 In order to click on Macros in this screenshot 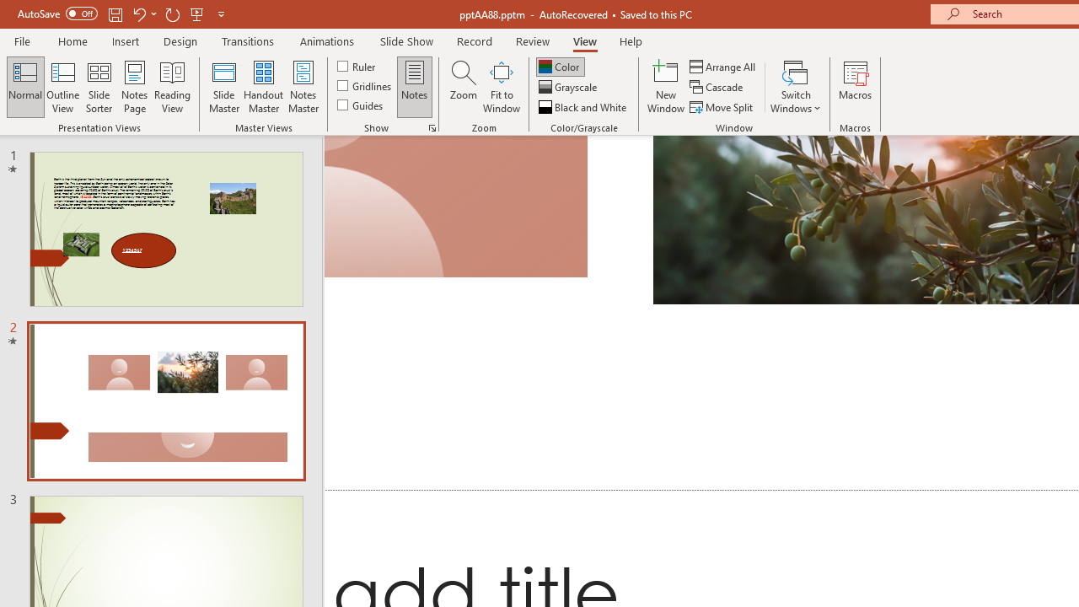, I will do `click(855, 86)`.